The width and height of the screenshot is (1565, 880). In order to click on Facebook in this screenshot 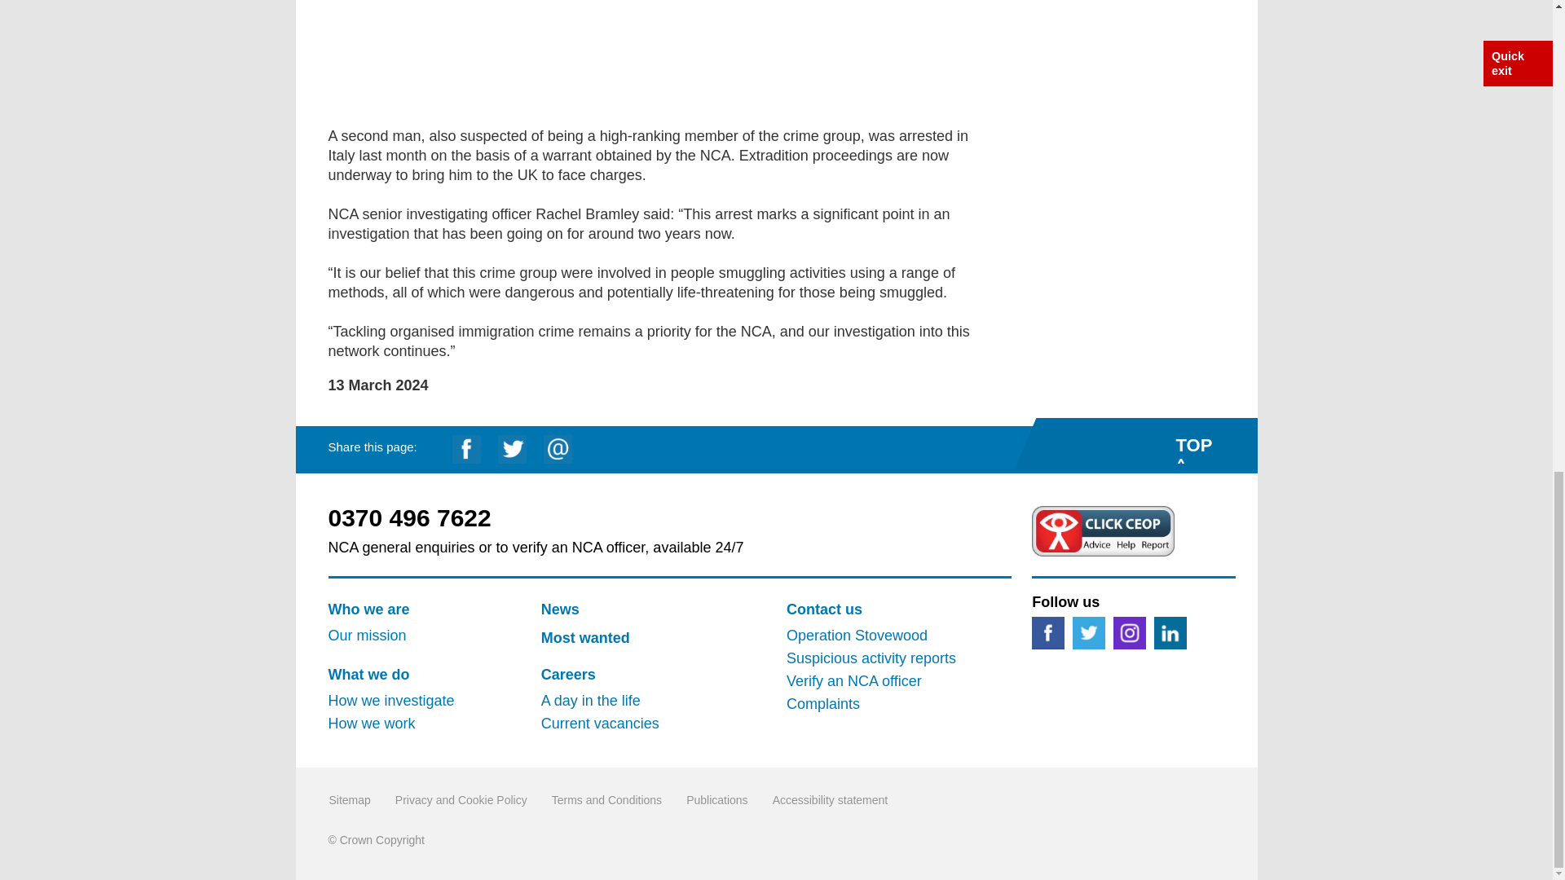, I will do `click(1047, 632)`.